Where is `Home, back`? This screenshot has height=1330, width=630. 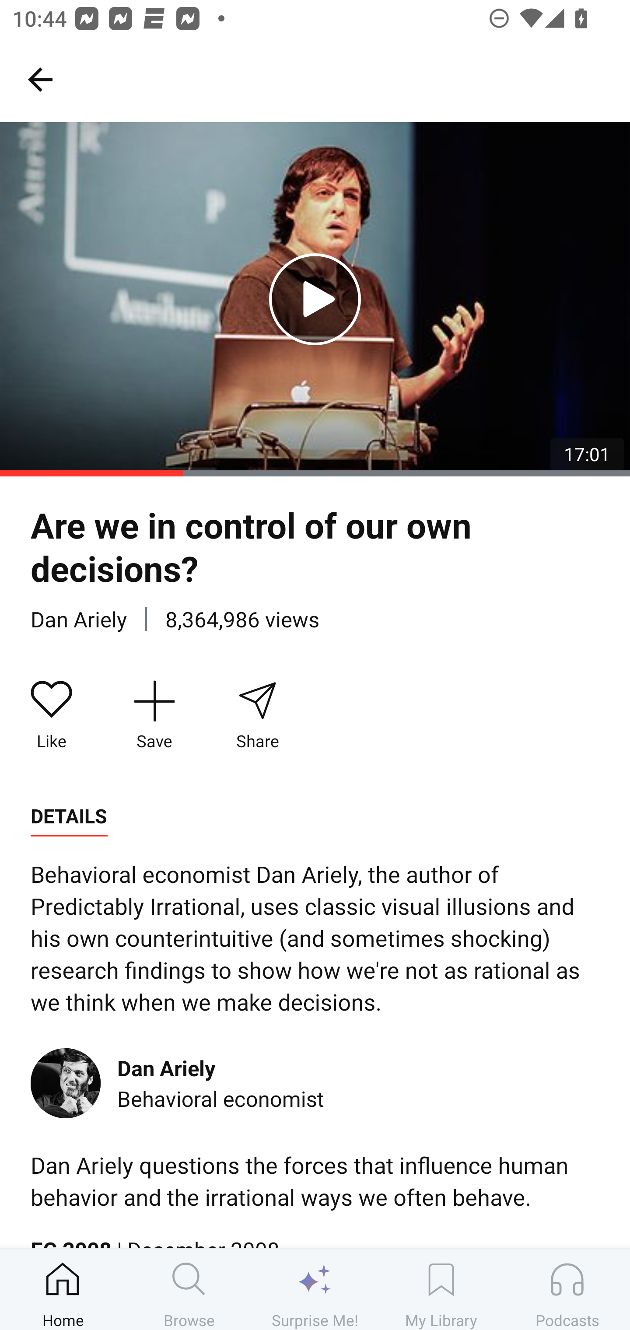
Home, back is located at coordinates (40, 79).